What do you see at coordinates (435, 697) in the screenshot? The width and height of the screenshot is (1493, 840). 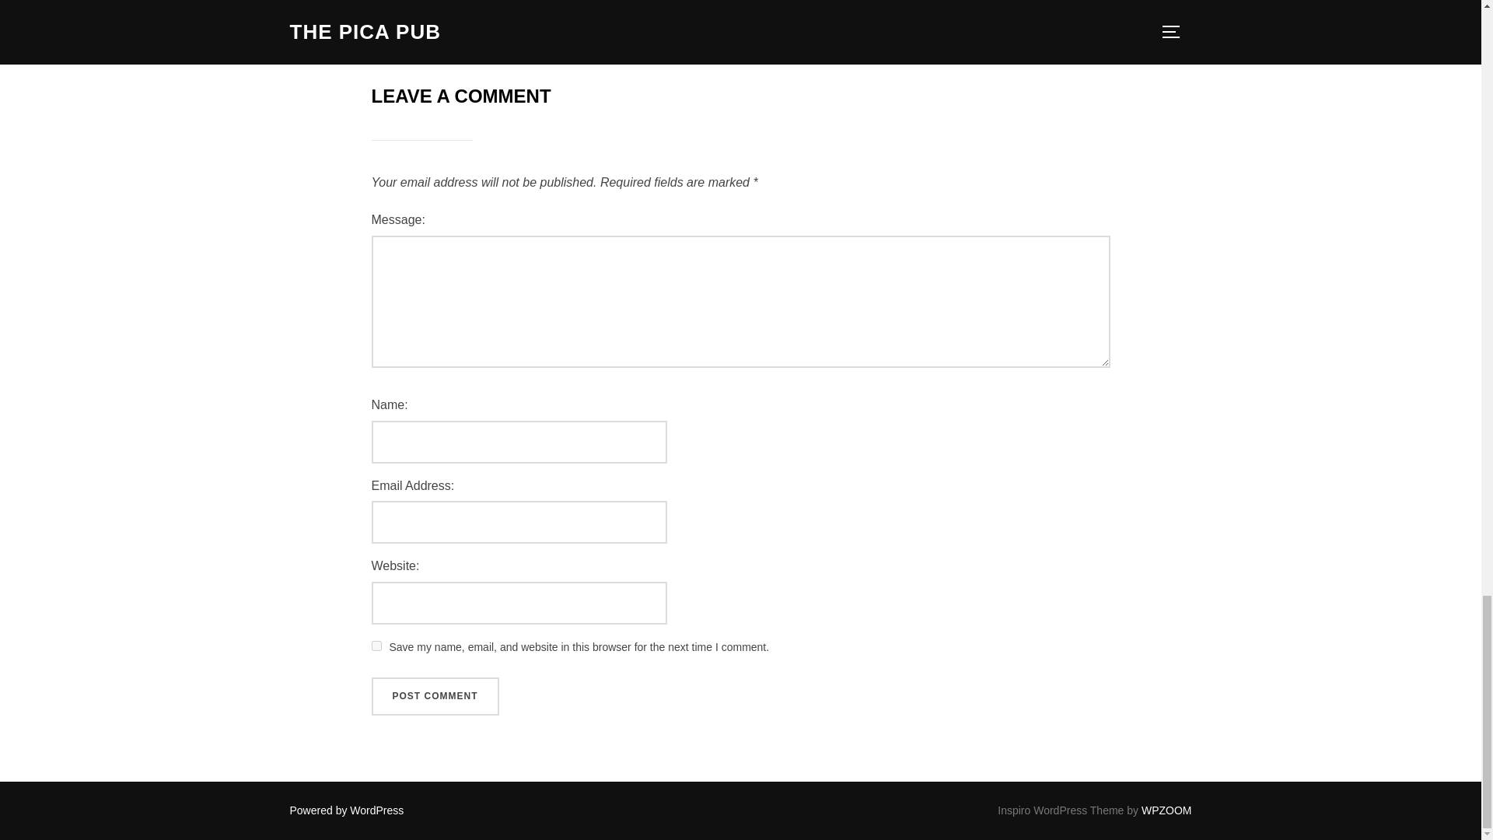 I see `Post Comment` at bounding box center [435, 697].